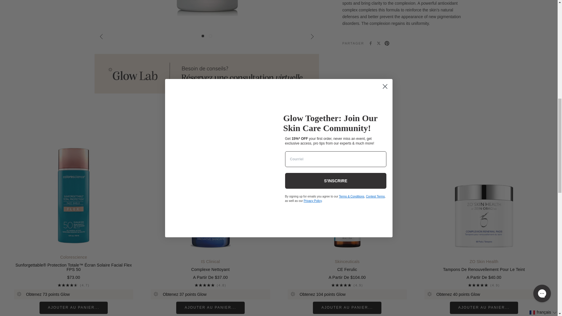  What do you see at coordinates (347, 285) in the screenshot?
I see `16 avis` at bounding box center [347, 285].